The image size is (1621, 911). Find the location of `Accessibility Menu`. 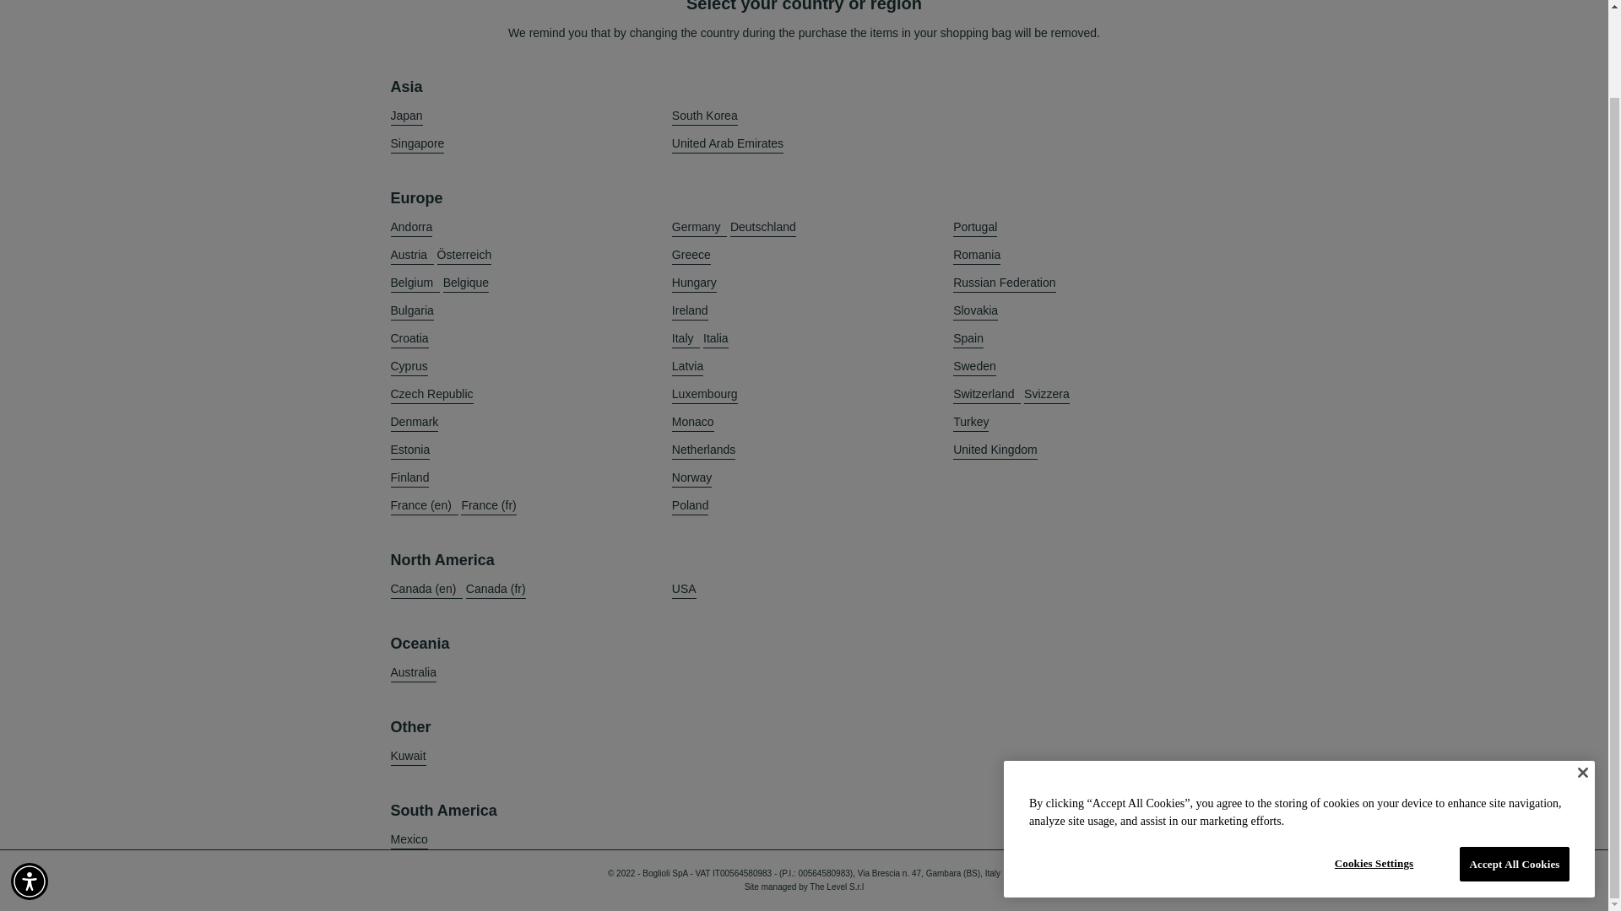

Accessibility Menu is located at coordinates (30, 784).